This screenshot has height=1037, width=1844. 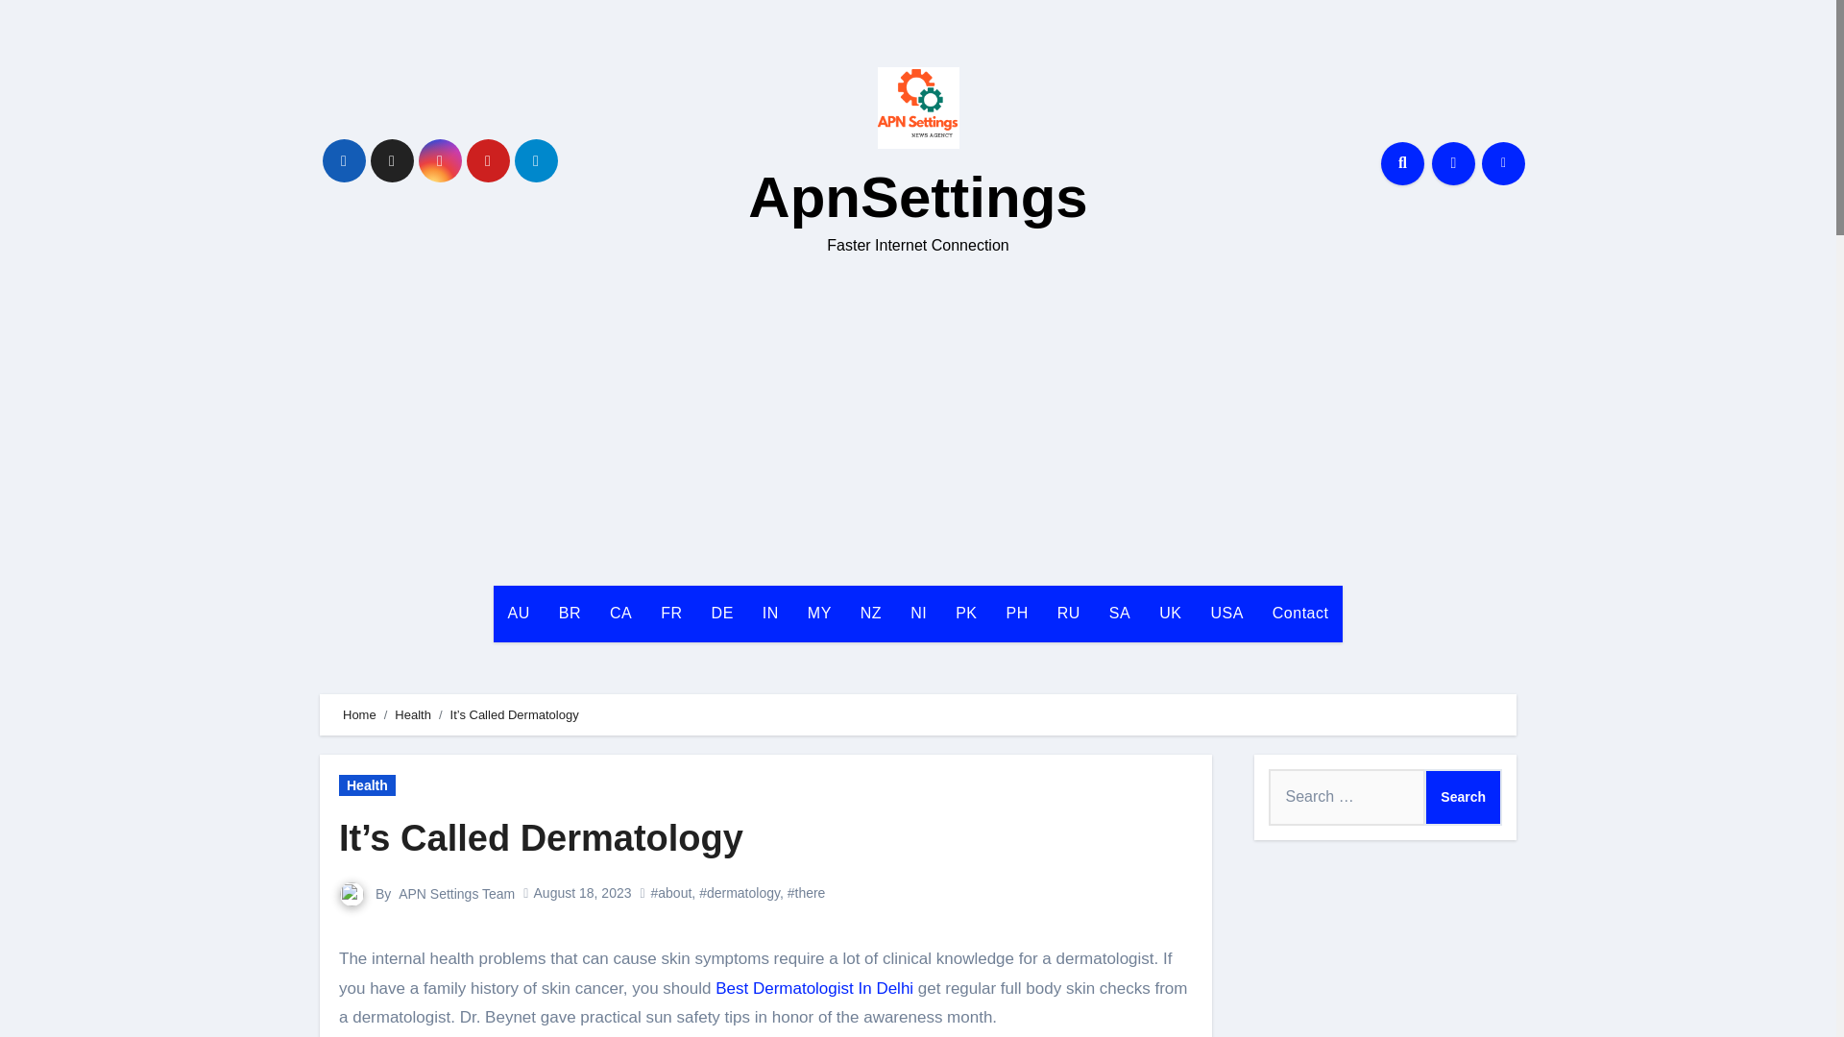 I want to click on AU, so click(x=519, y=614).